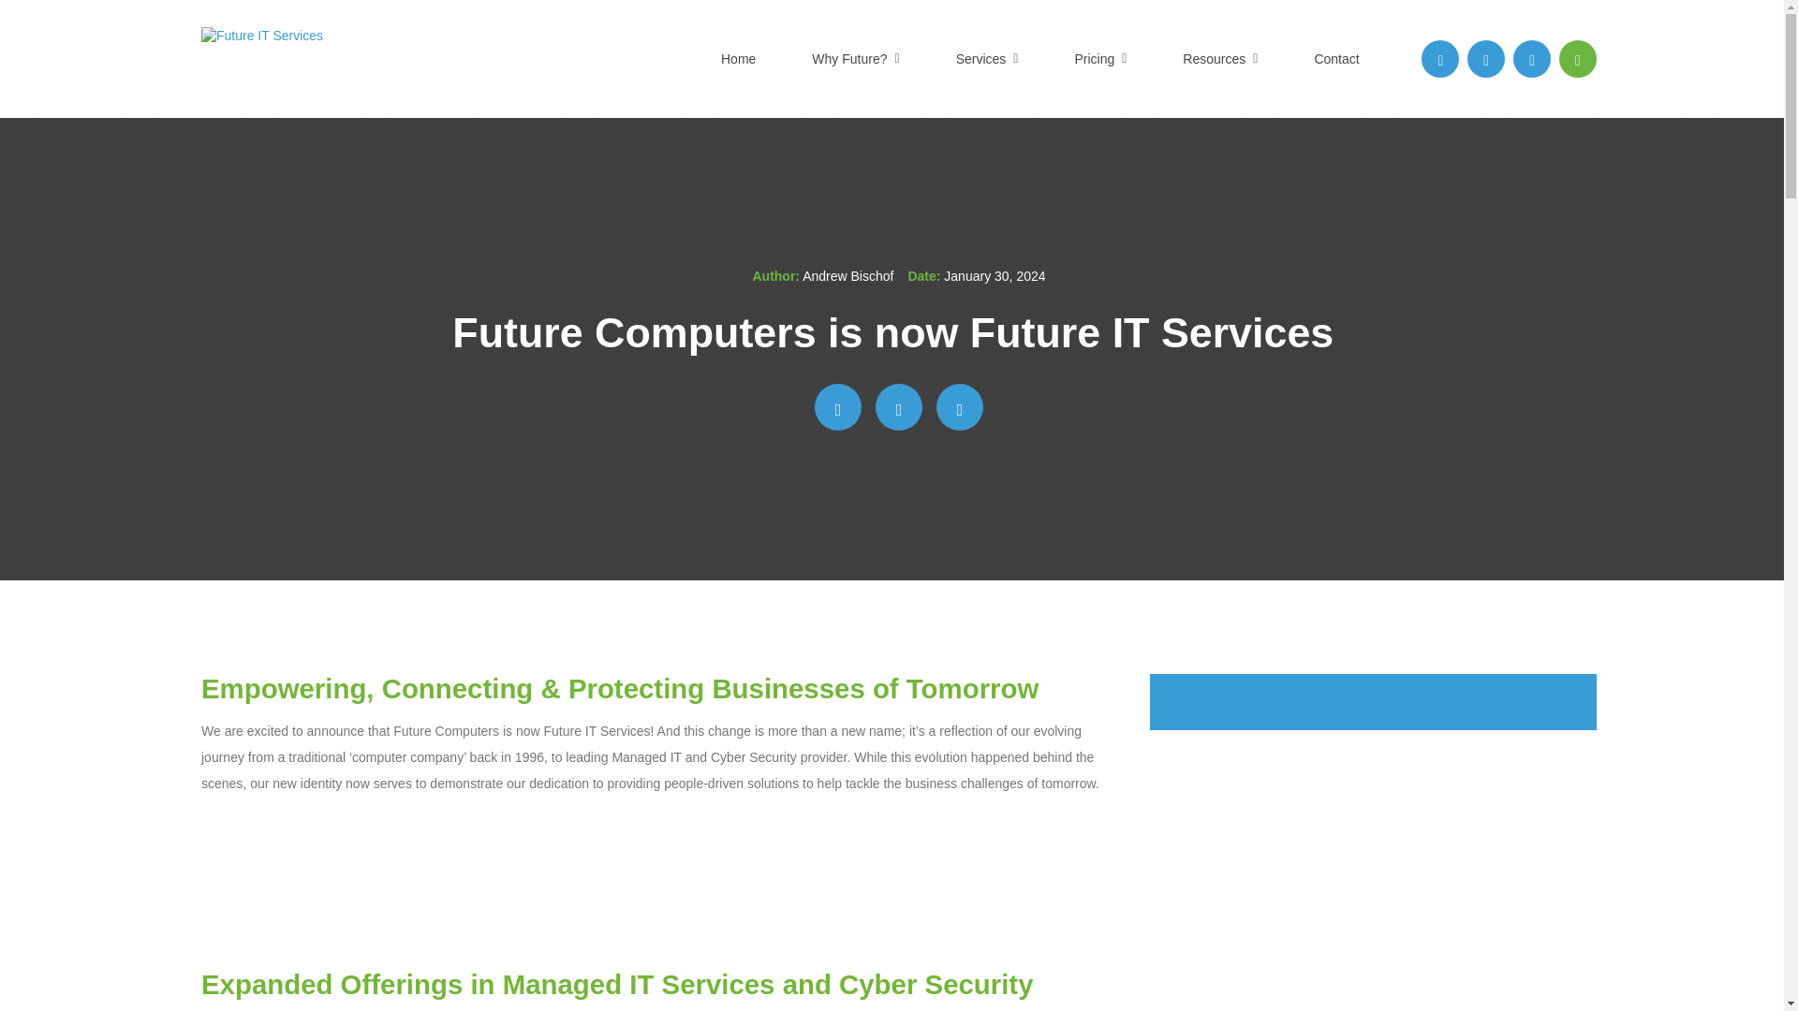 This screenshot has width=1798, height=1011. Describe the element at coordinates (837, 407) in the screenshot. I see `Share On Facebook` at that location.